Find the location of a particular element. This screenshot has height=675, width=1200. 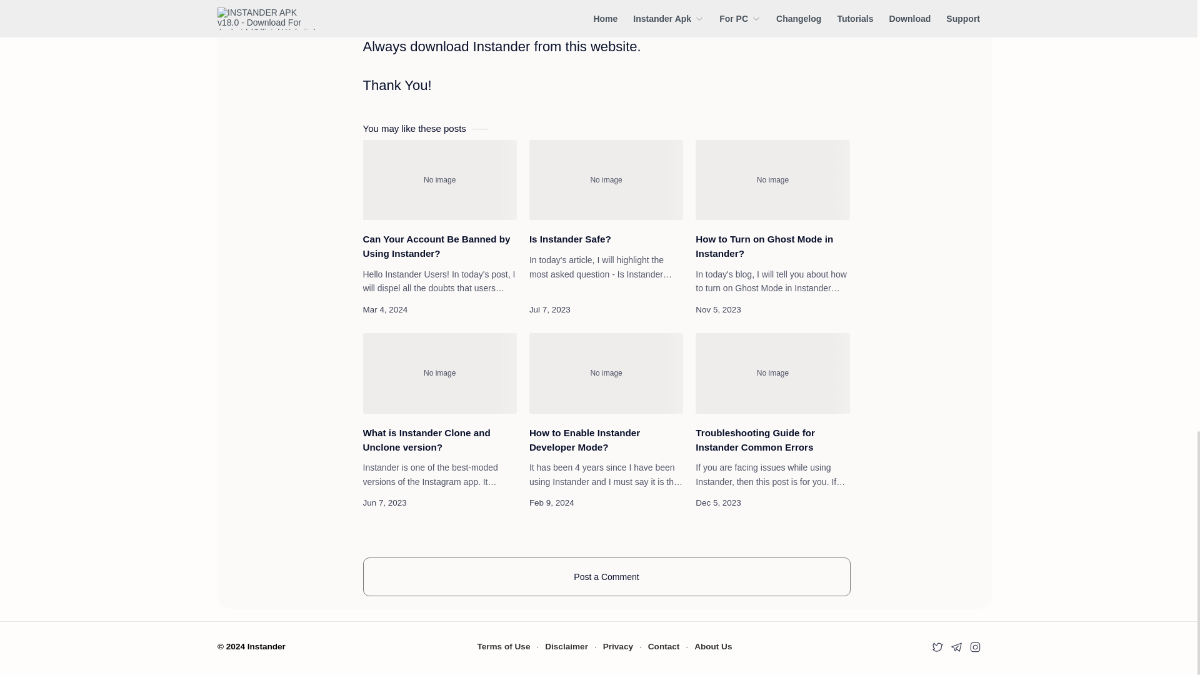

How to Enable Instander Developer Mode? is located at coordinates (606, 374).